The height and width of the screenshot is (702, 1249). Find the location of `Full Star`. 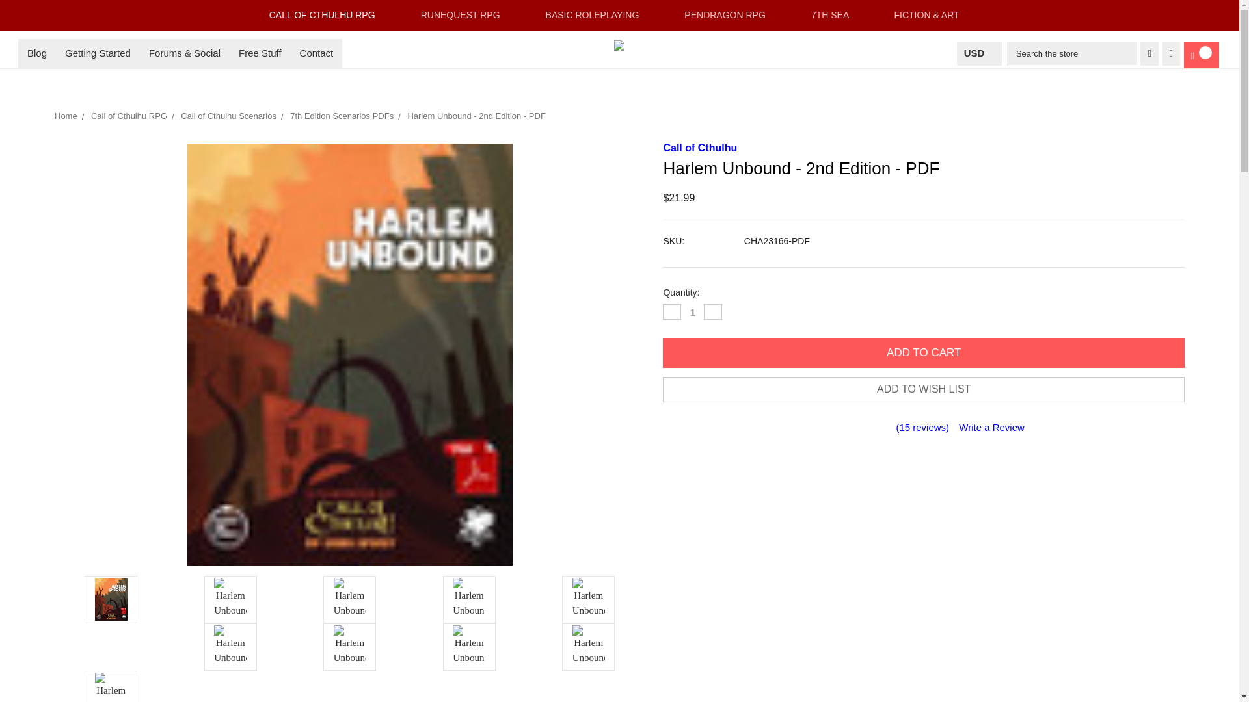

Full Star is located at coordinates (855, 428).